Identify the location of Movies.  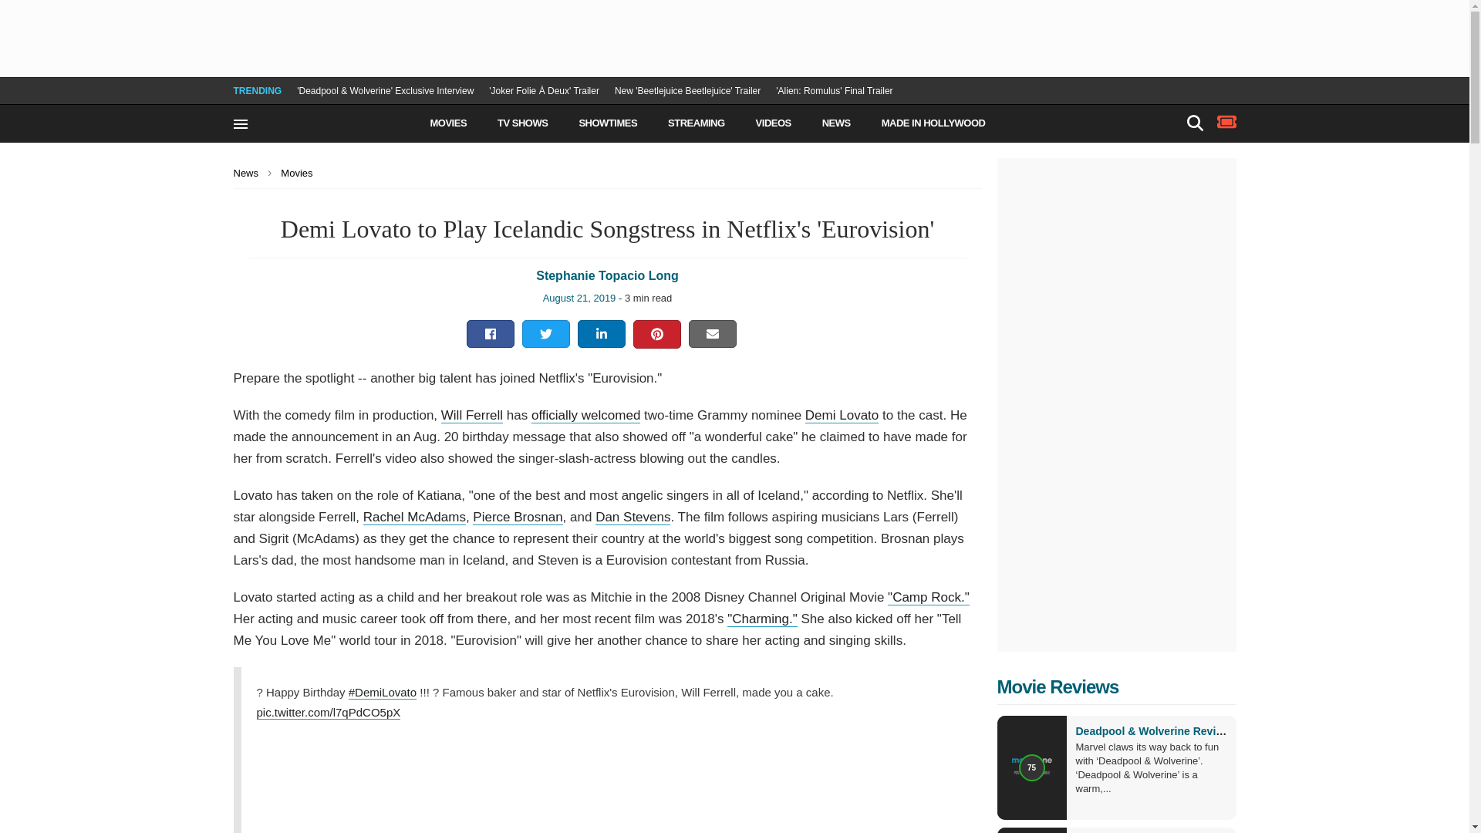
(301, 173).